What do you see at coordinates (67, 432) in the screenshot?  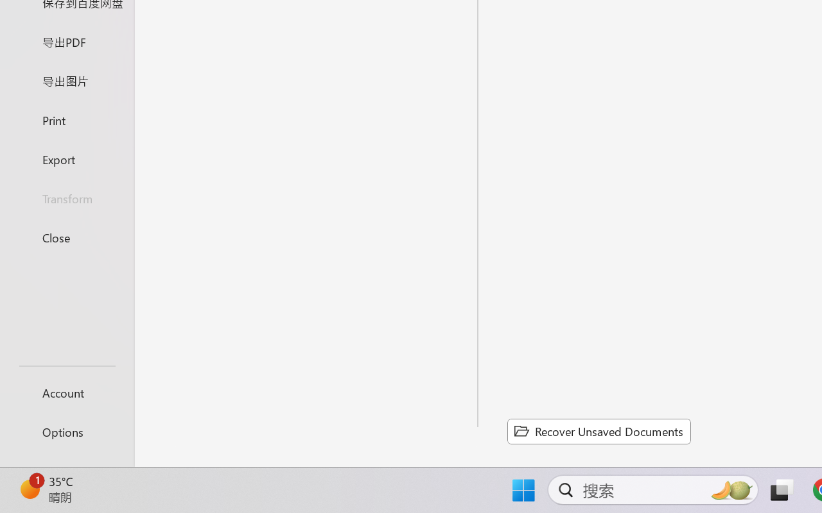 I see `Options` at bounding box center [67, 432].